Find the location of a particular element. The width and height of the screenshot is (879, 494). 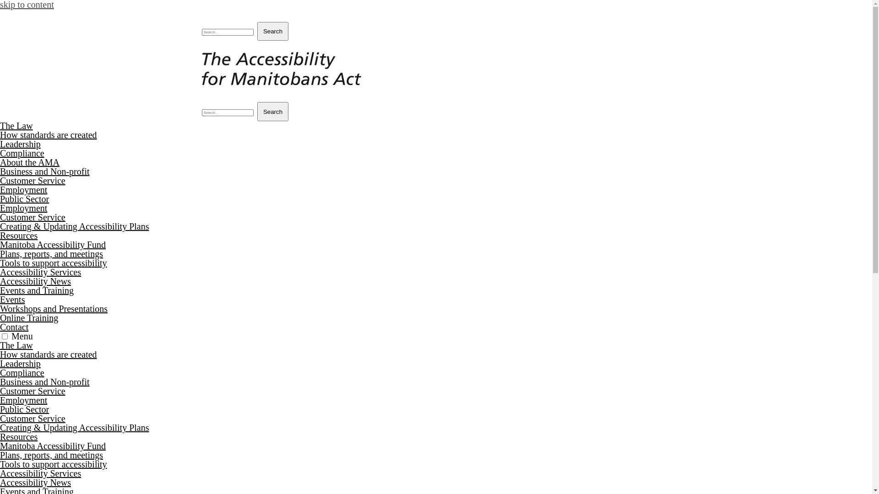

Plans, reports, and meetings is located at coordinates (51, 254).